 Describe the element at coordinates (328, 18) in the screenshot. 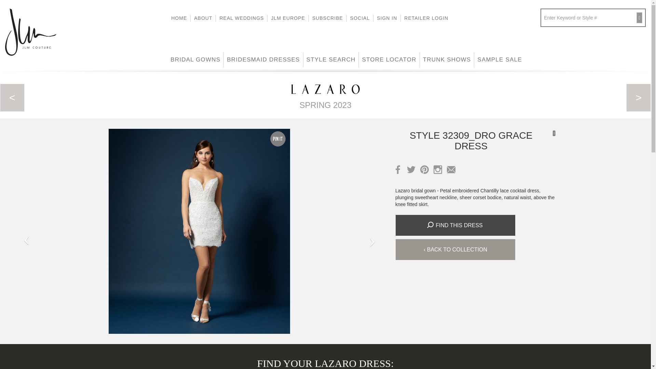

I see `SUBSCRIBE` at that location.